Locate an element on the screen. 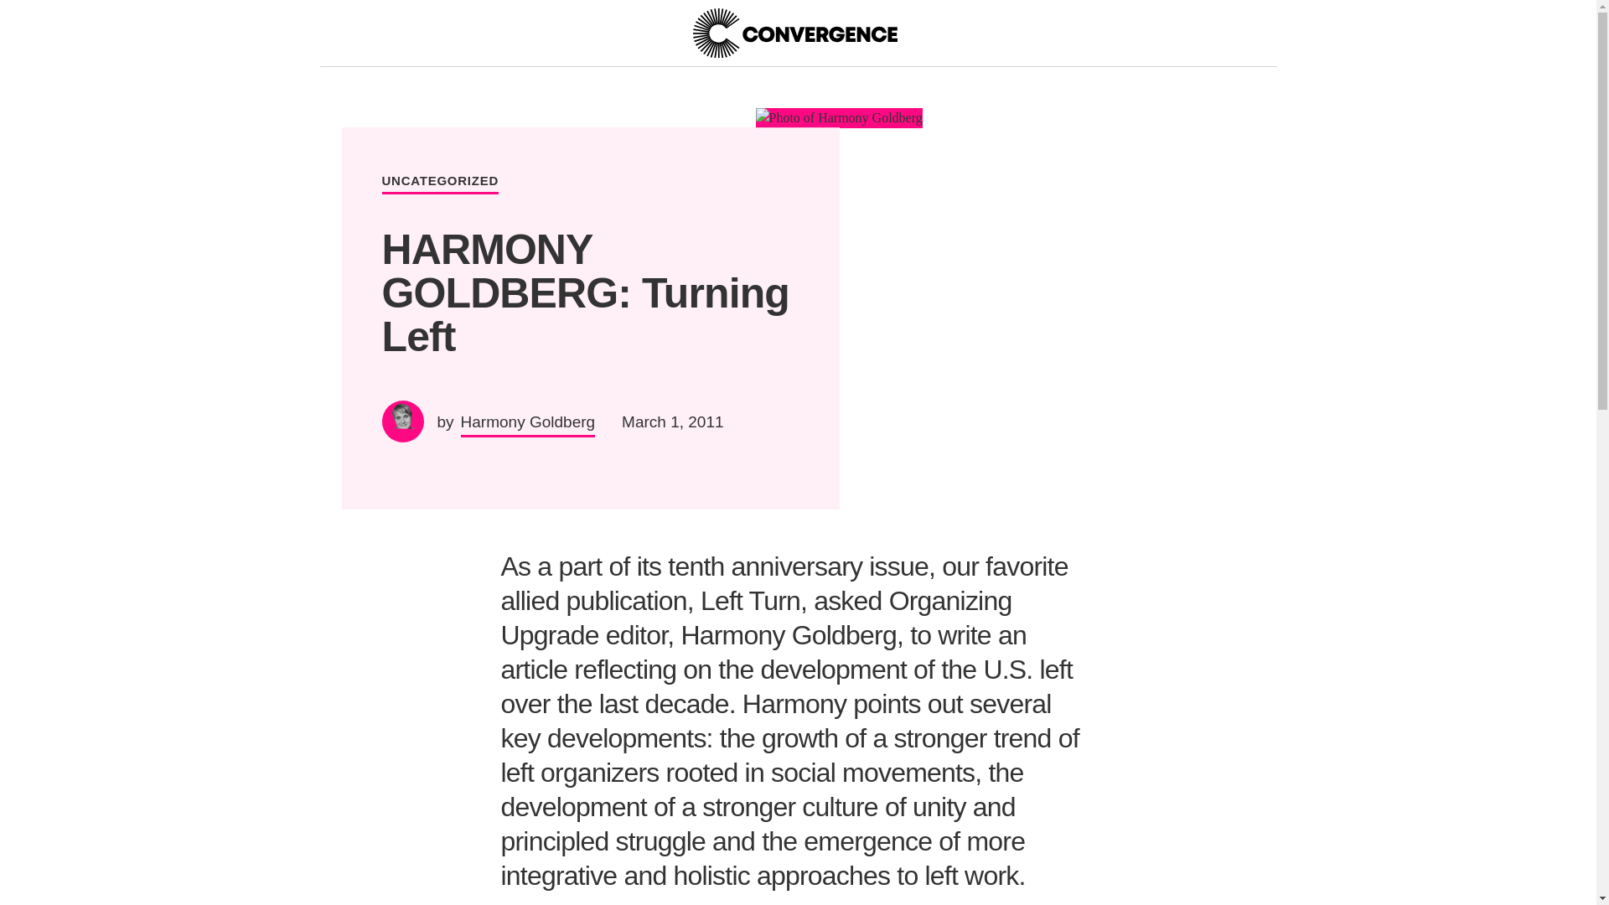  Harmony Goldberg is located at coordinates (794, 34).